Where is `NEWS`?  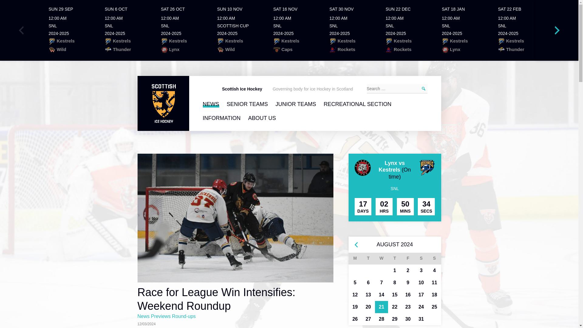
NEWS is located at coordinates (351, 30).